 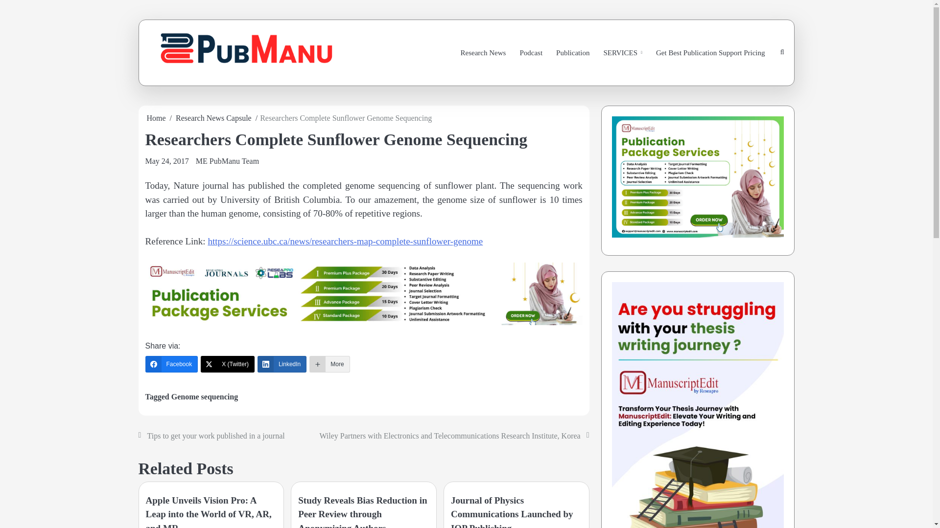 I want to click on Home, so click(x=156, y=118).